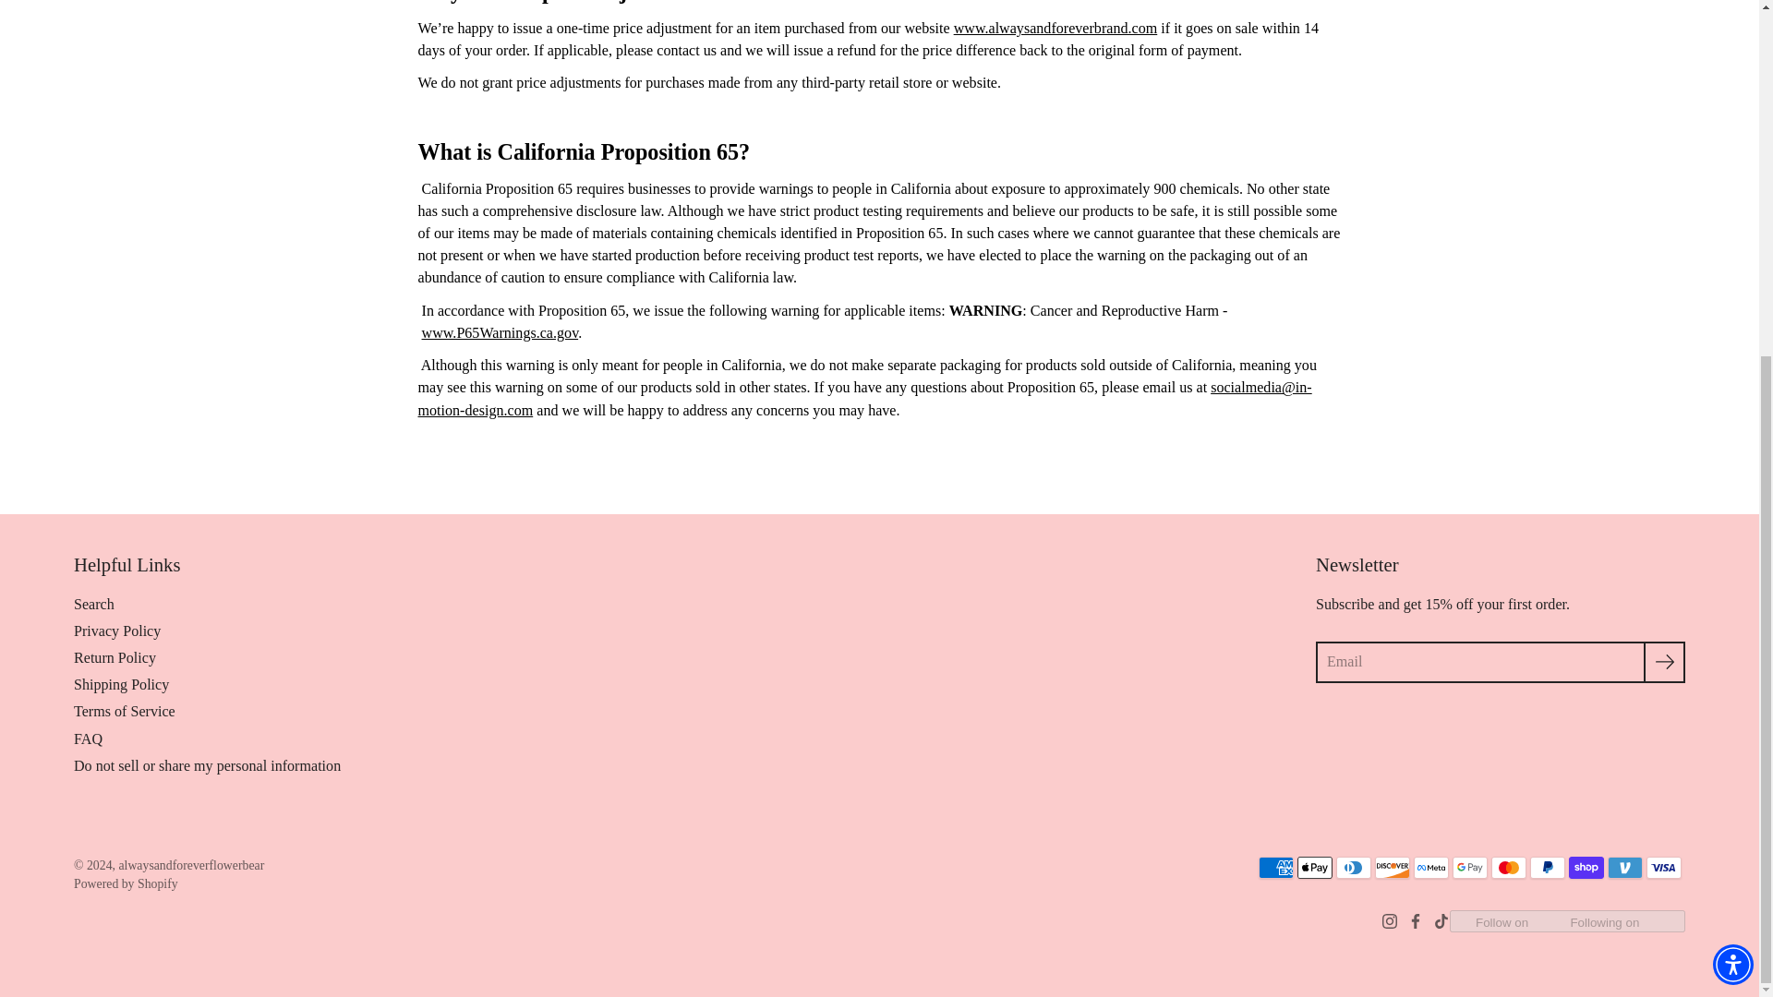  What do you see at coordinates (1469, 867) in the screenshot?
I see `Google Pay` at bounding box center [1469, 867].